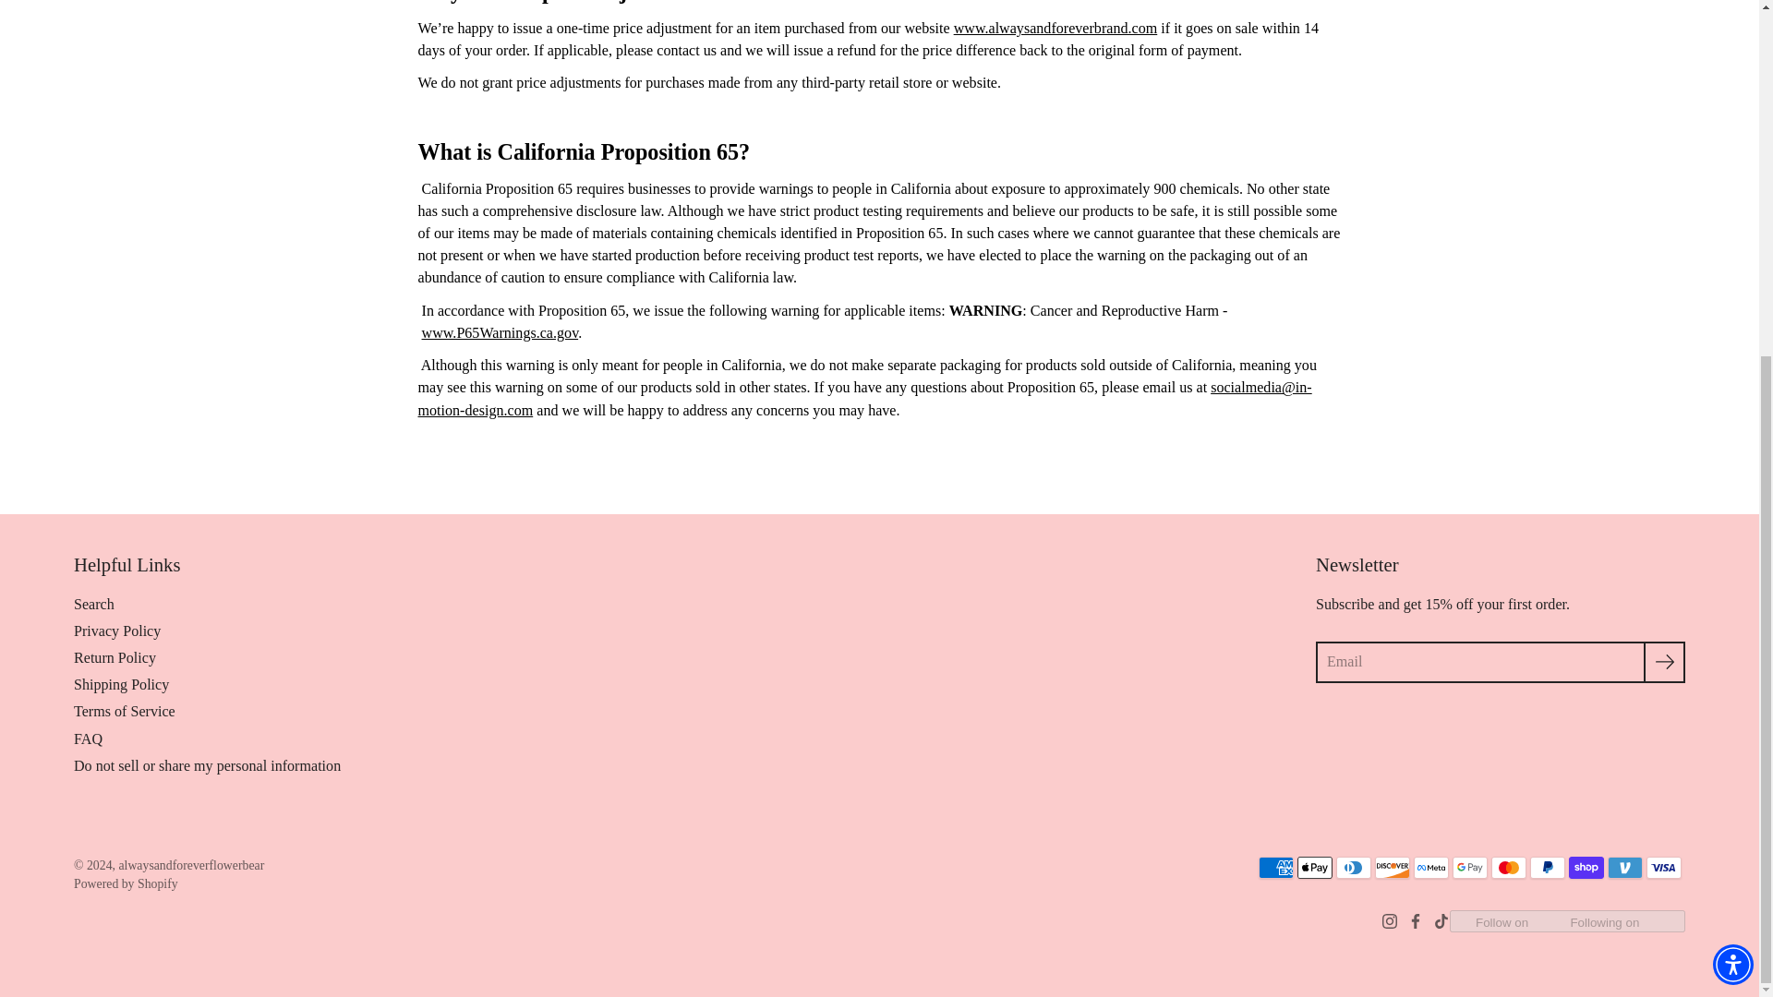  What do you see at coordinates (1469, 867) in the screenshot?
I see `Google Pay` at bounding box center [1469, 867].